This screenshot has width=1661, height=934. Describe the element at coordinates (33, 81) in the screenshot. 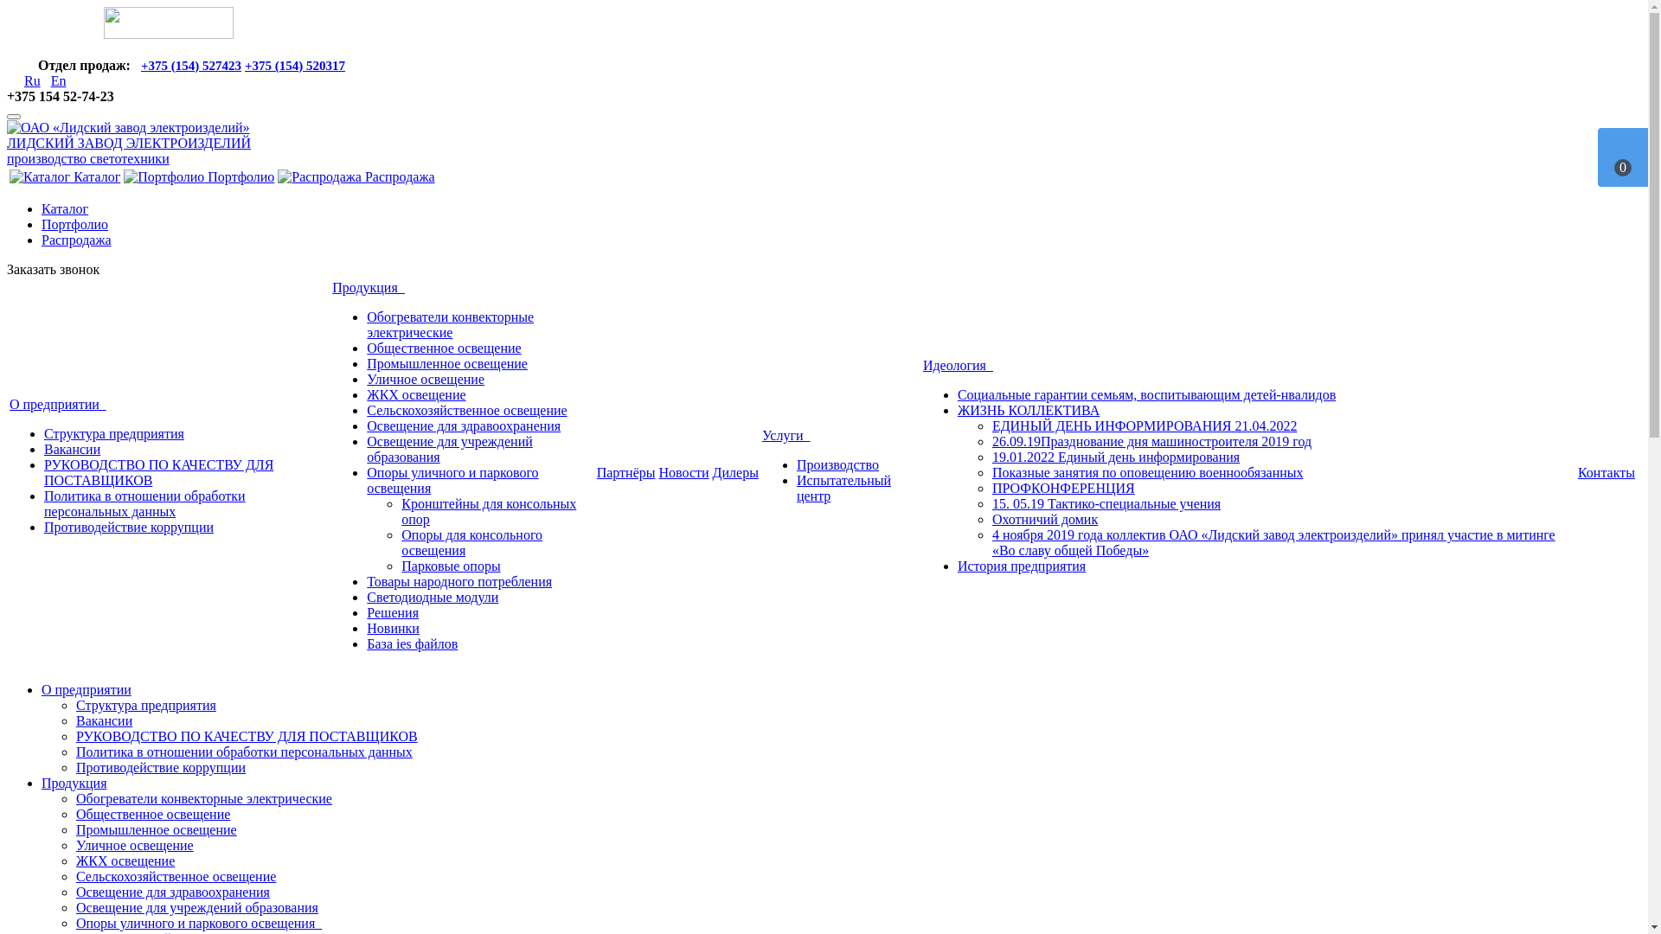

I see `Ru` at that location.